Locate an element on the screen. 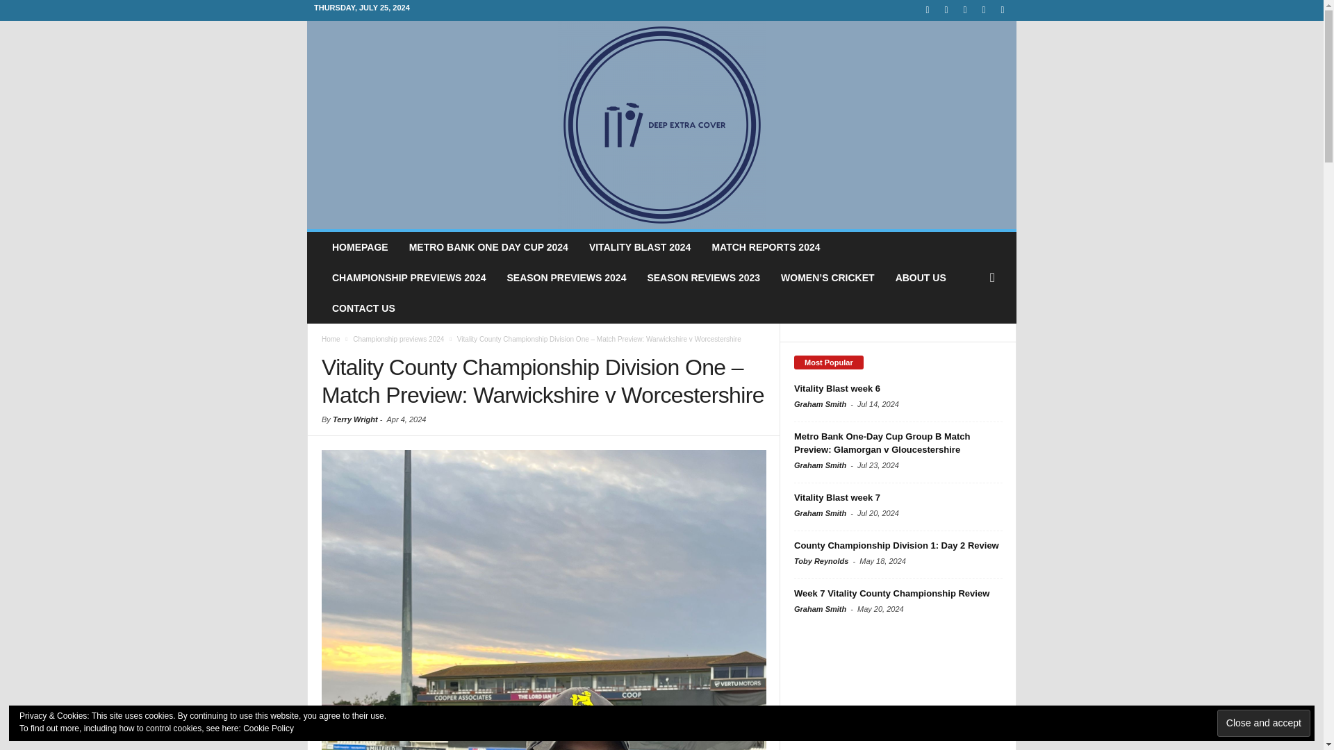  MATCH REPORTS 2024 is located at coordinates (766, 247).